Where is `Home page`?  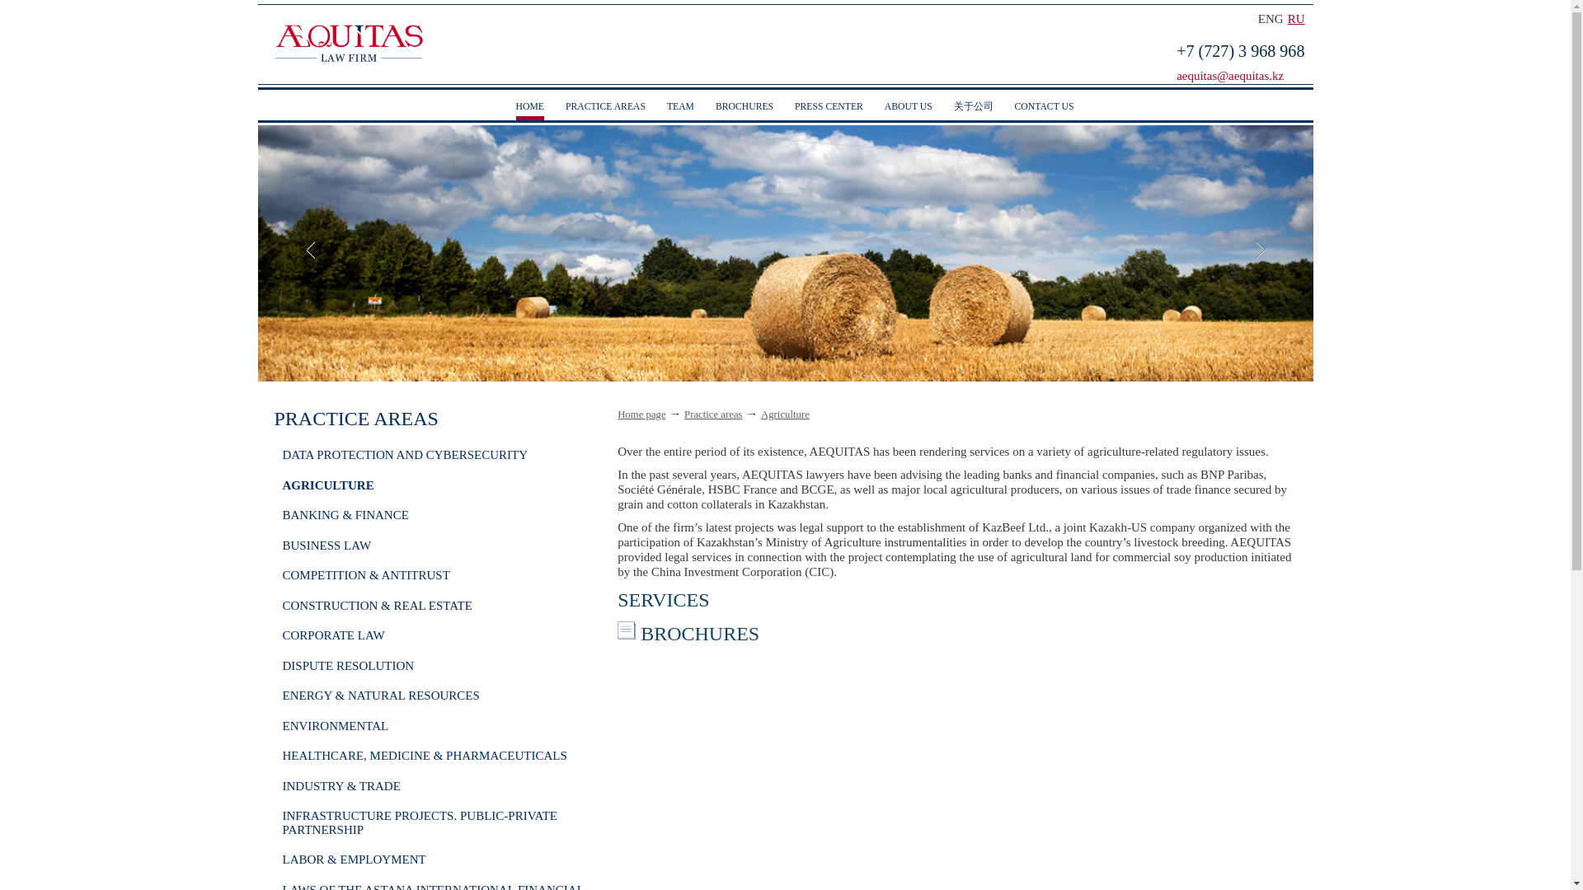 Home page is located at coordinates (641, 414).